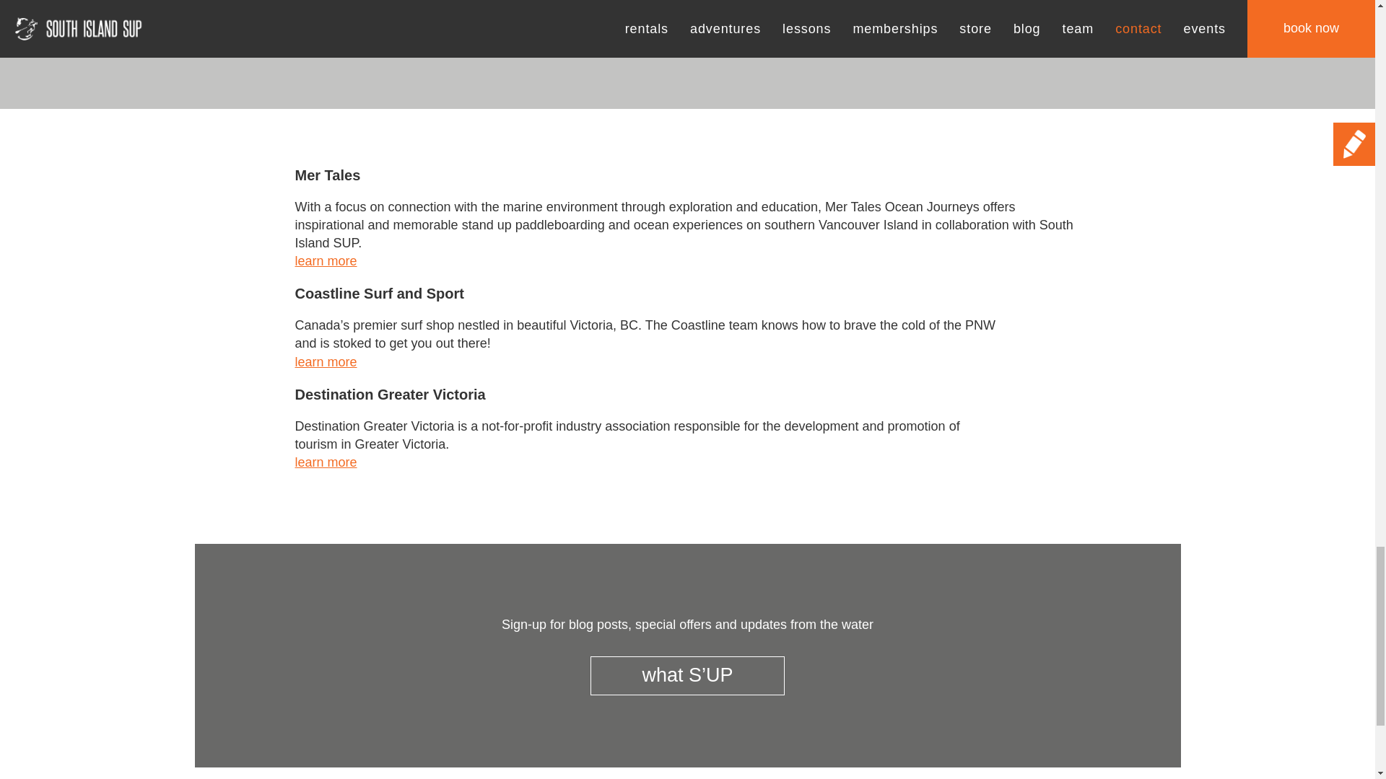 The width and height of the screenshot is (1386, 779). I want to click on learn more, so click(325, 462).